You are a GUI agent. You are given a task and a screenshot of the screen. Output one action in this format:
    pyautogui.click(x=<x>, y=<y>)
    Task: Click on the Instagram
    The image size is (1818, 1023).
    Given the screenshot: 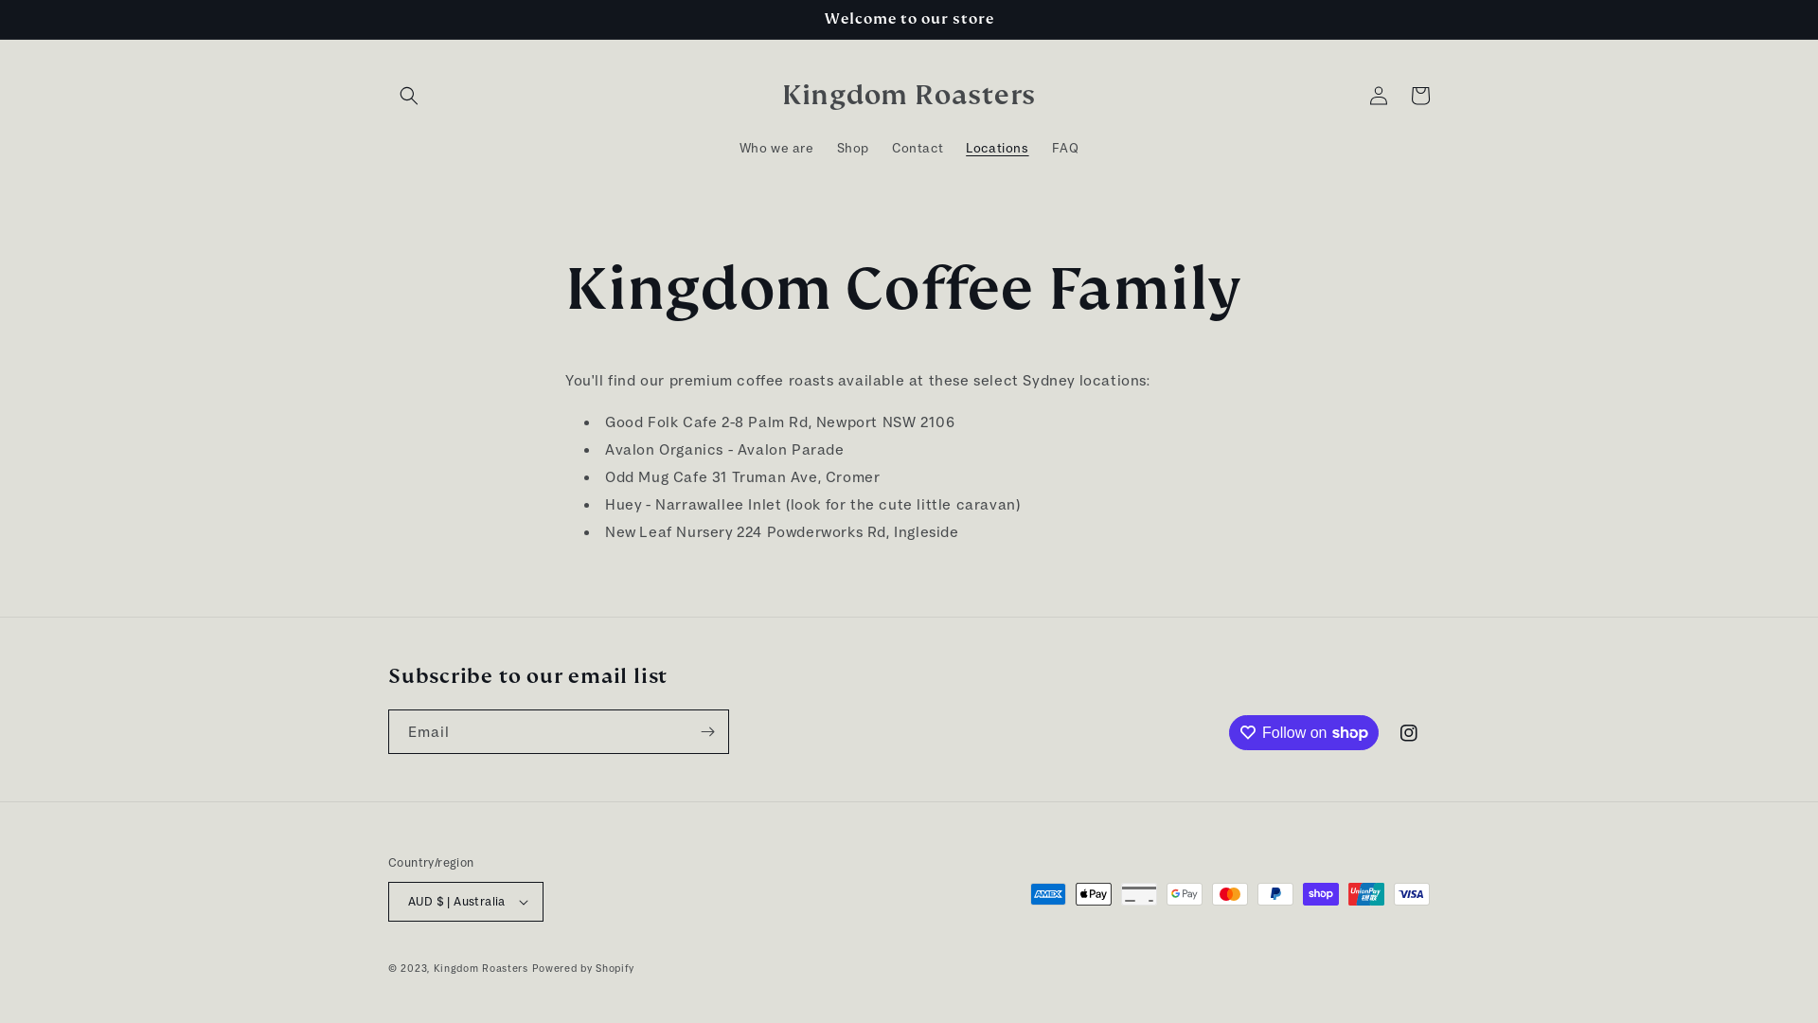 What is the action you would take?
    pyautogui.click(x=1409, y=733)
    